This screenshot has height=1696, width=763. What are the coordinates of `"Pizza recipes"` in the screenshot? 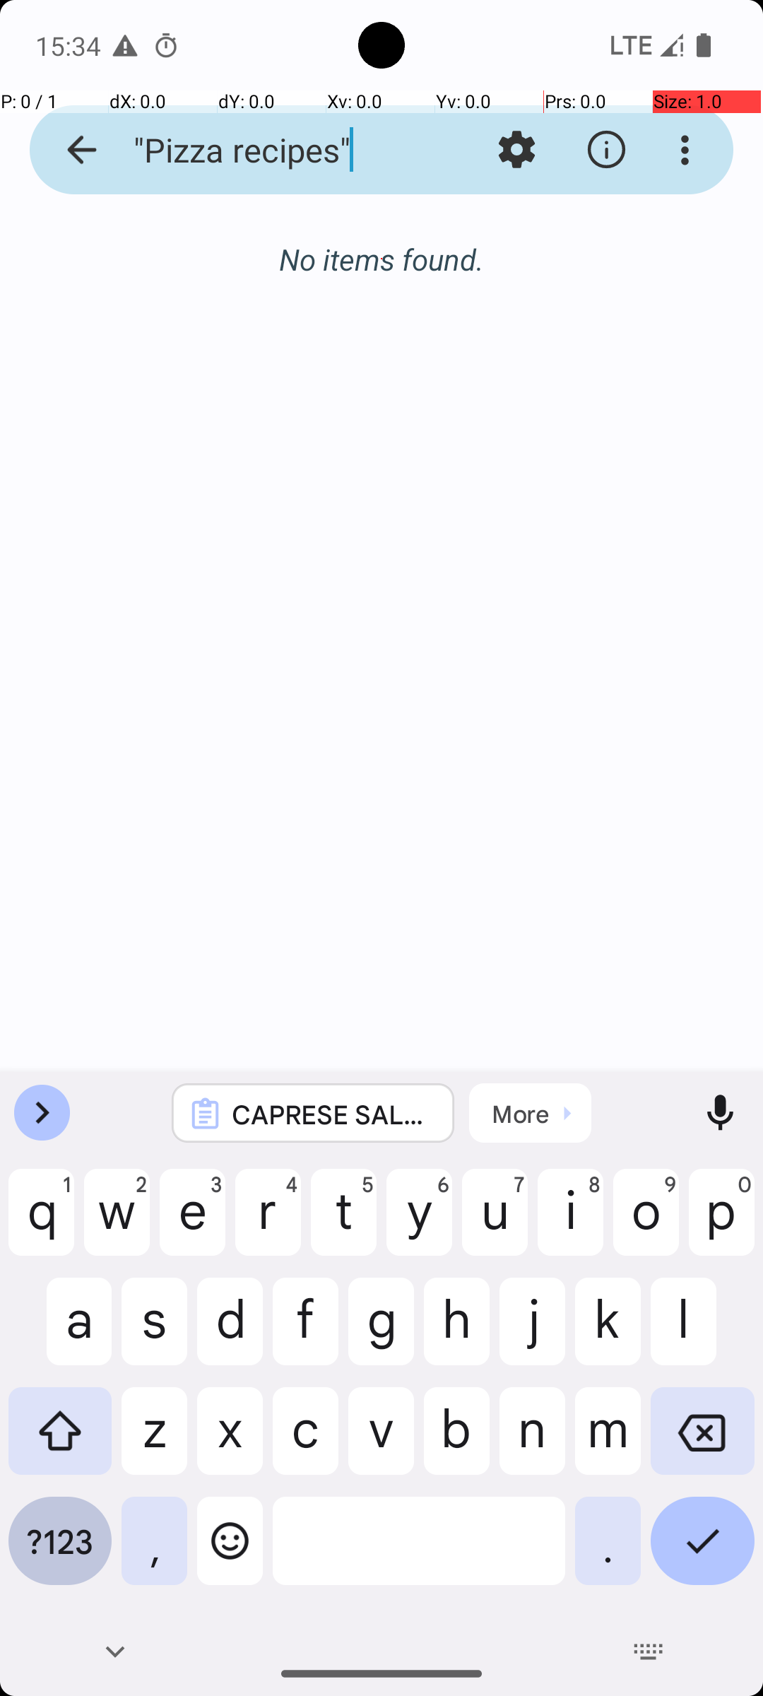 It's located at (273, 150).